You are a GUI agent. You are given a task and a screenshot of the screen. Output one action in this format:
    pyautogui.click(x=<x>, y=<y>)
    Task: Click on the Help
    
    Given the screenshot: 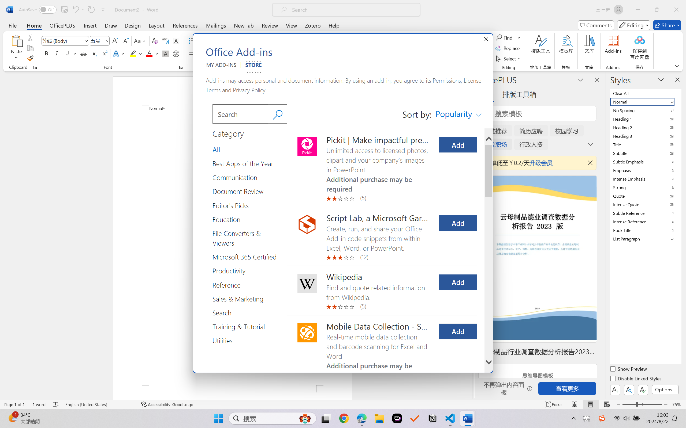 What is the action you would take?
    pyautogui.click(x=334, y=25)
    